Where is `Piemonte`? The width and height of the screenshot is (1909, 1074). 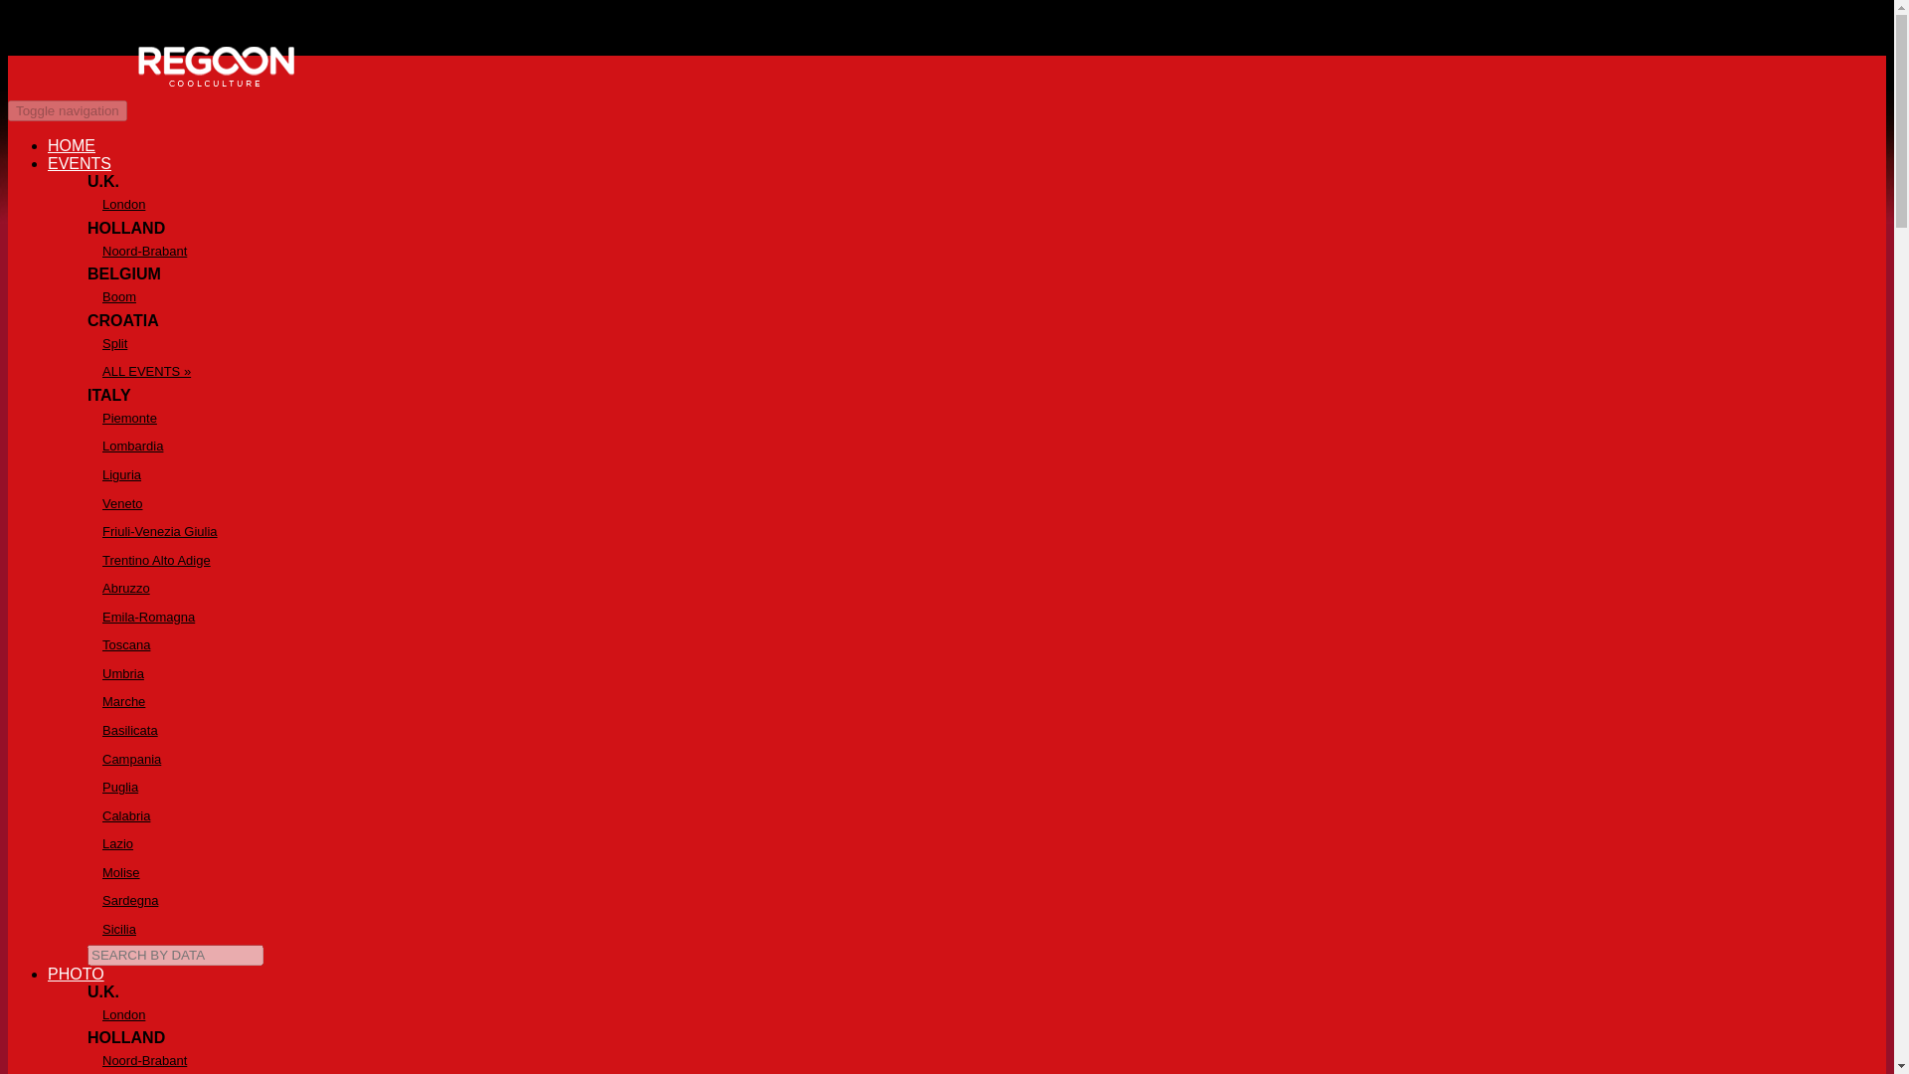
Piemonte is located at coordinates (986, 420).